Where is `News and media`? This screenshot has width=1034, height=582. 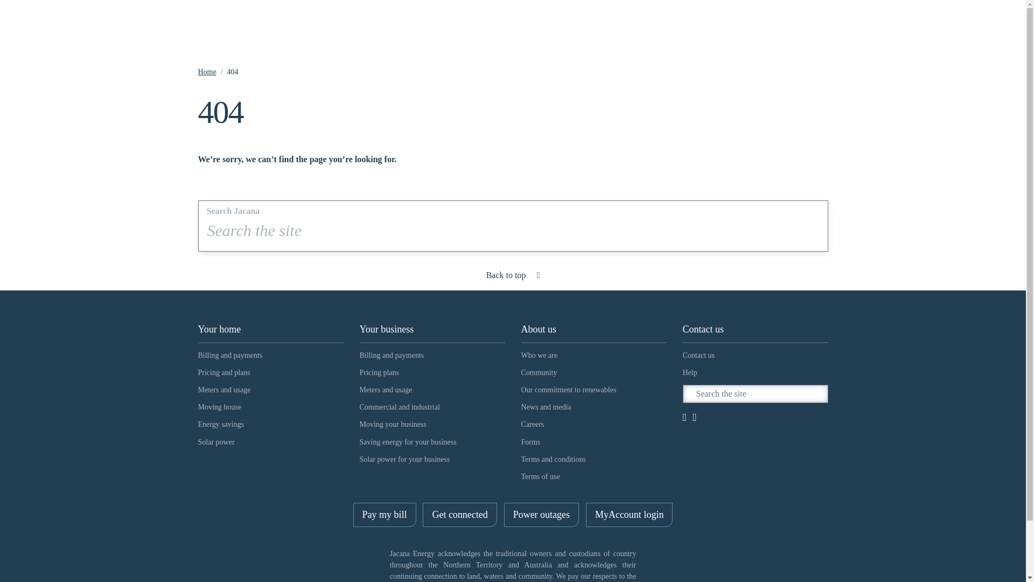 News and media is located at coordinates (594, 408).